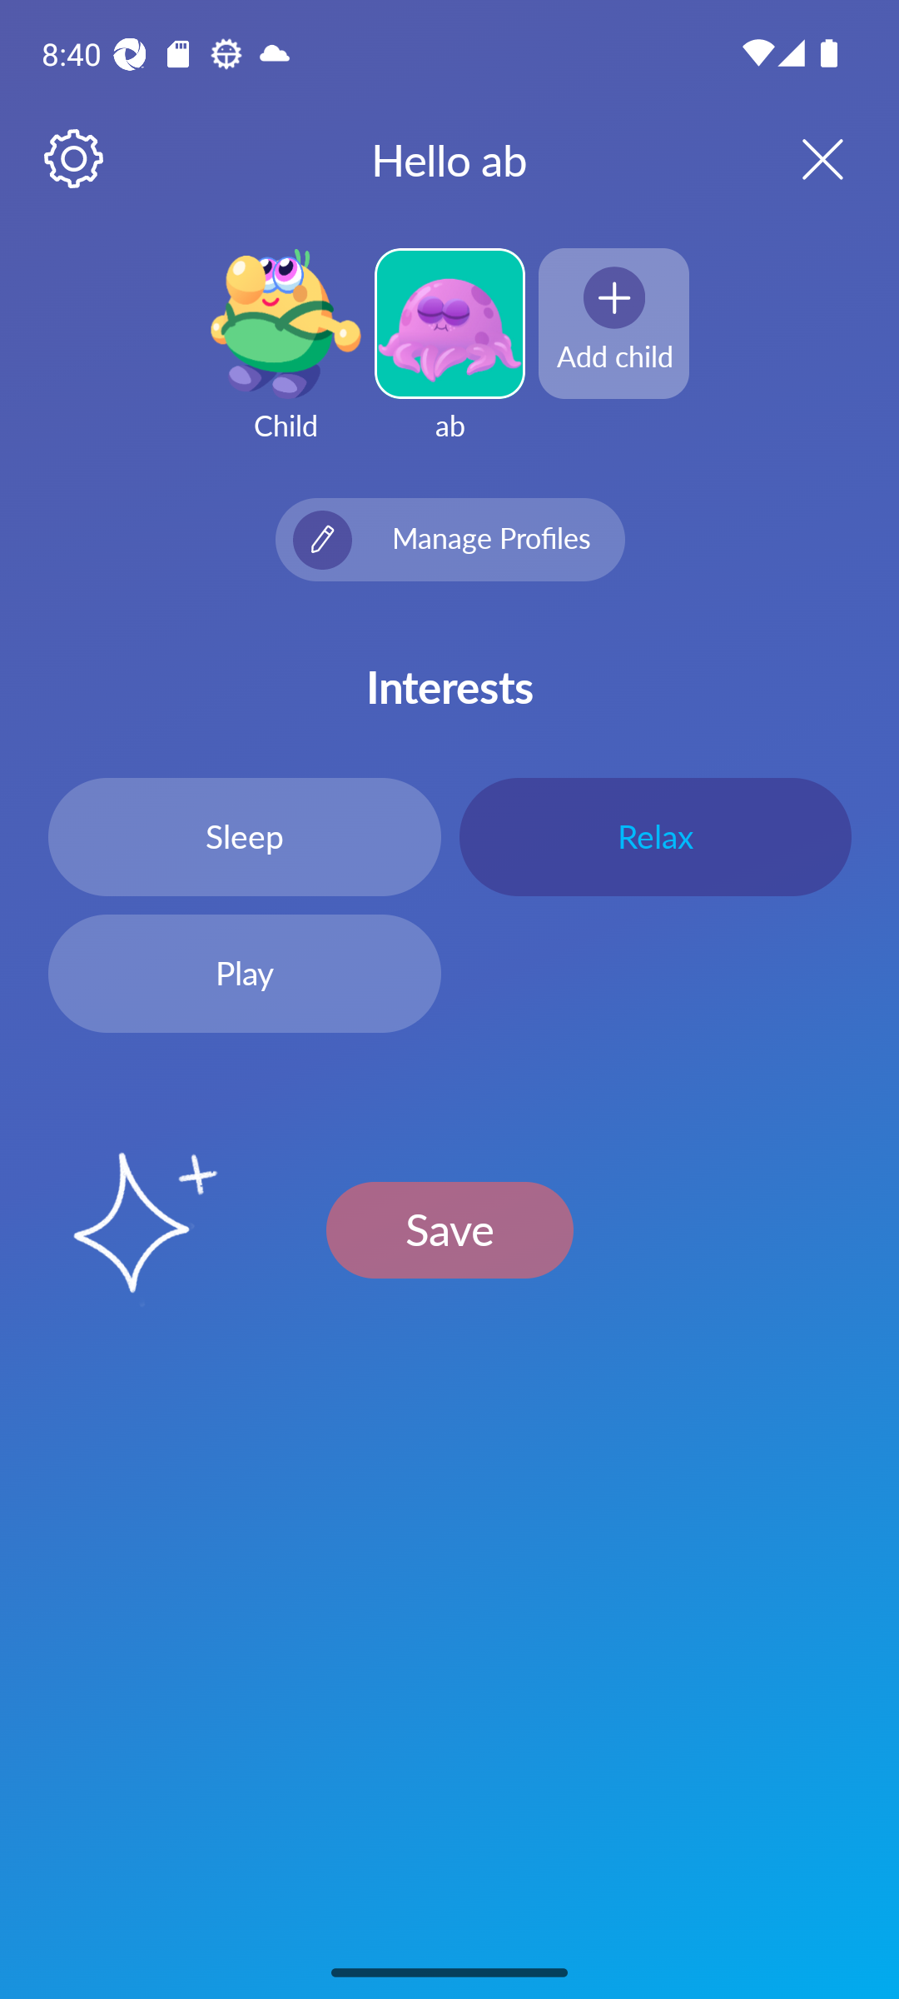  Describe the element at coordinates (245, 836) in the screenshot. I see `Sleep` at that location.